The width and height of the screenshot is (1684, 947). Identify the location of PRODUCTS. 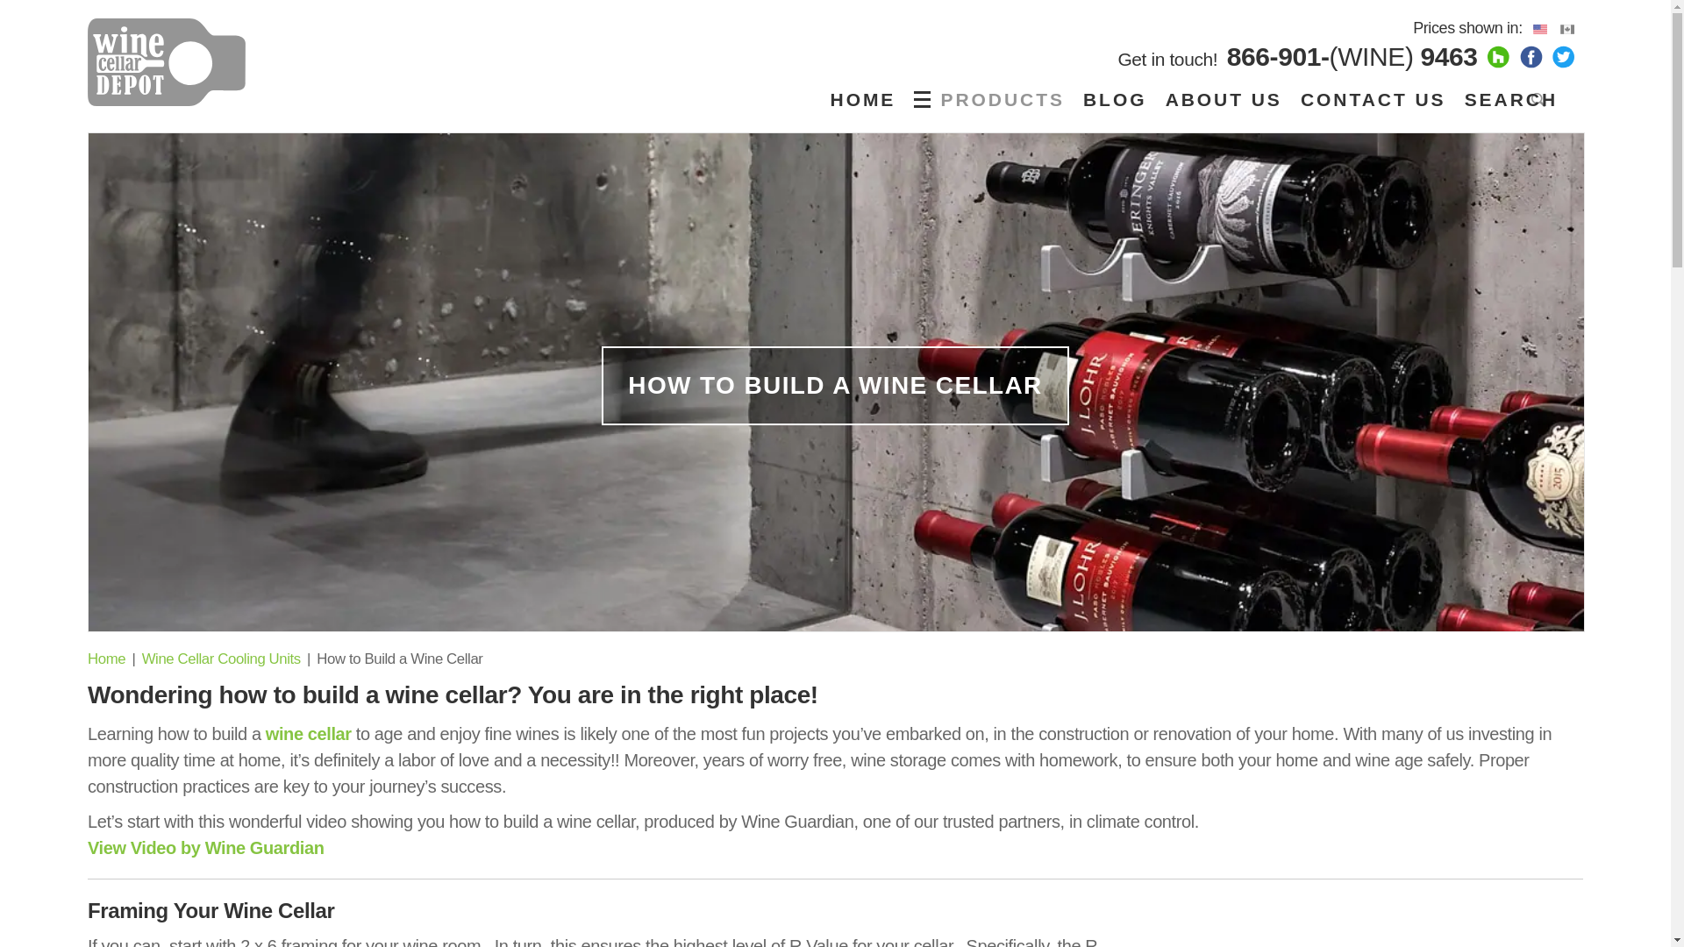
(993, 99).